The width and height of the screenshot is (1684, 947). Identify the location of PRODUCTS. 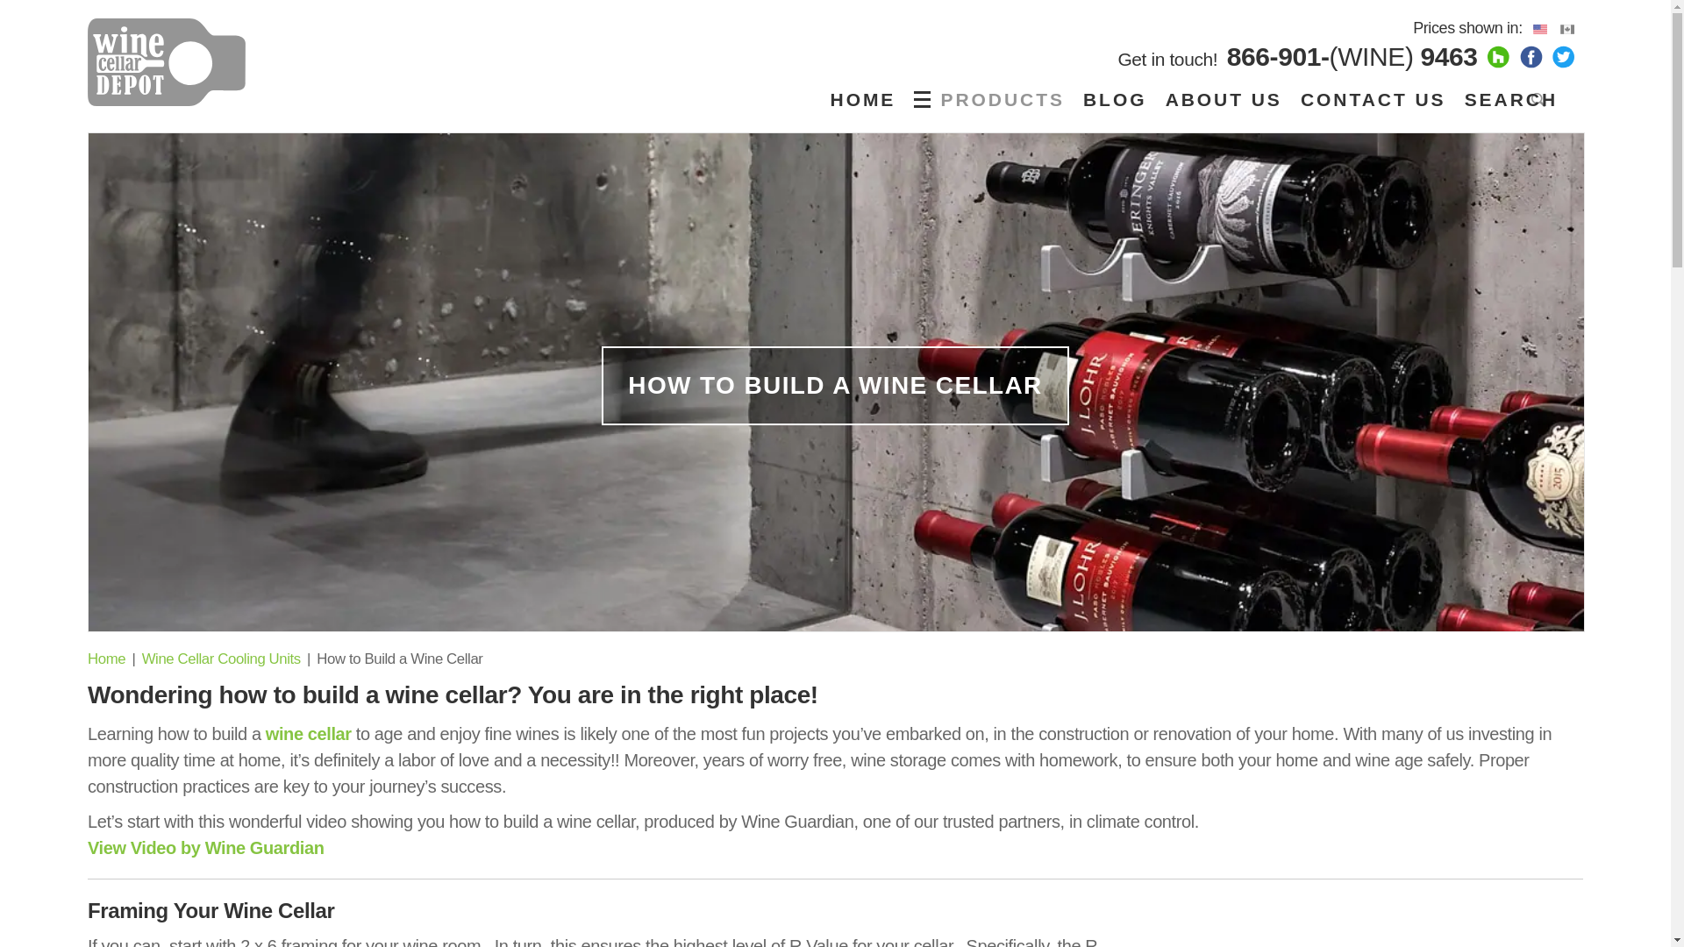
(993, 99).